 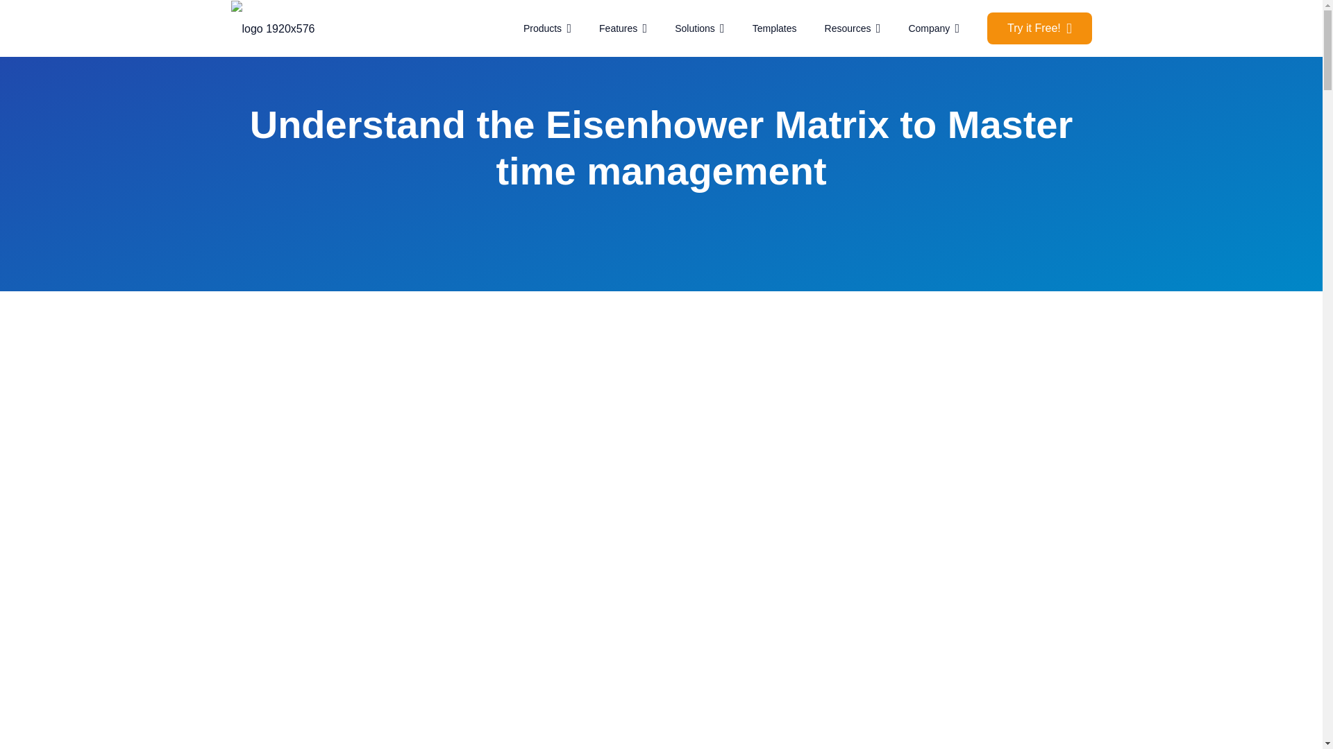 What do you see at coordinates (547, 28) in the screenshot?
I see `Products` at bounding box center [547, 28].